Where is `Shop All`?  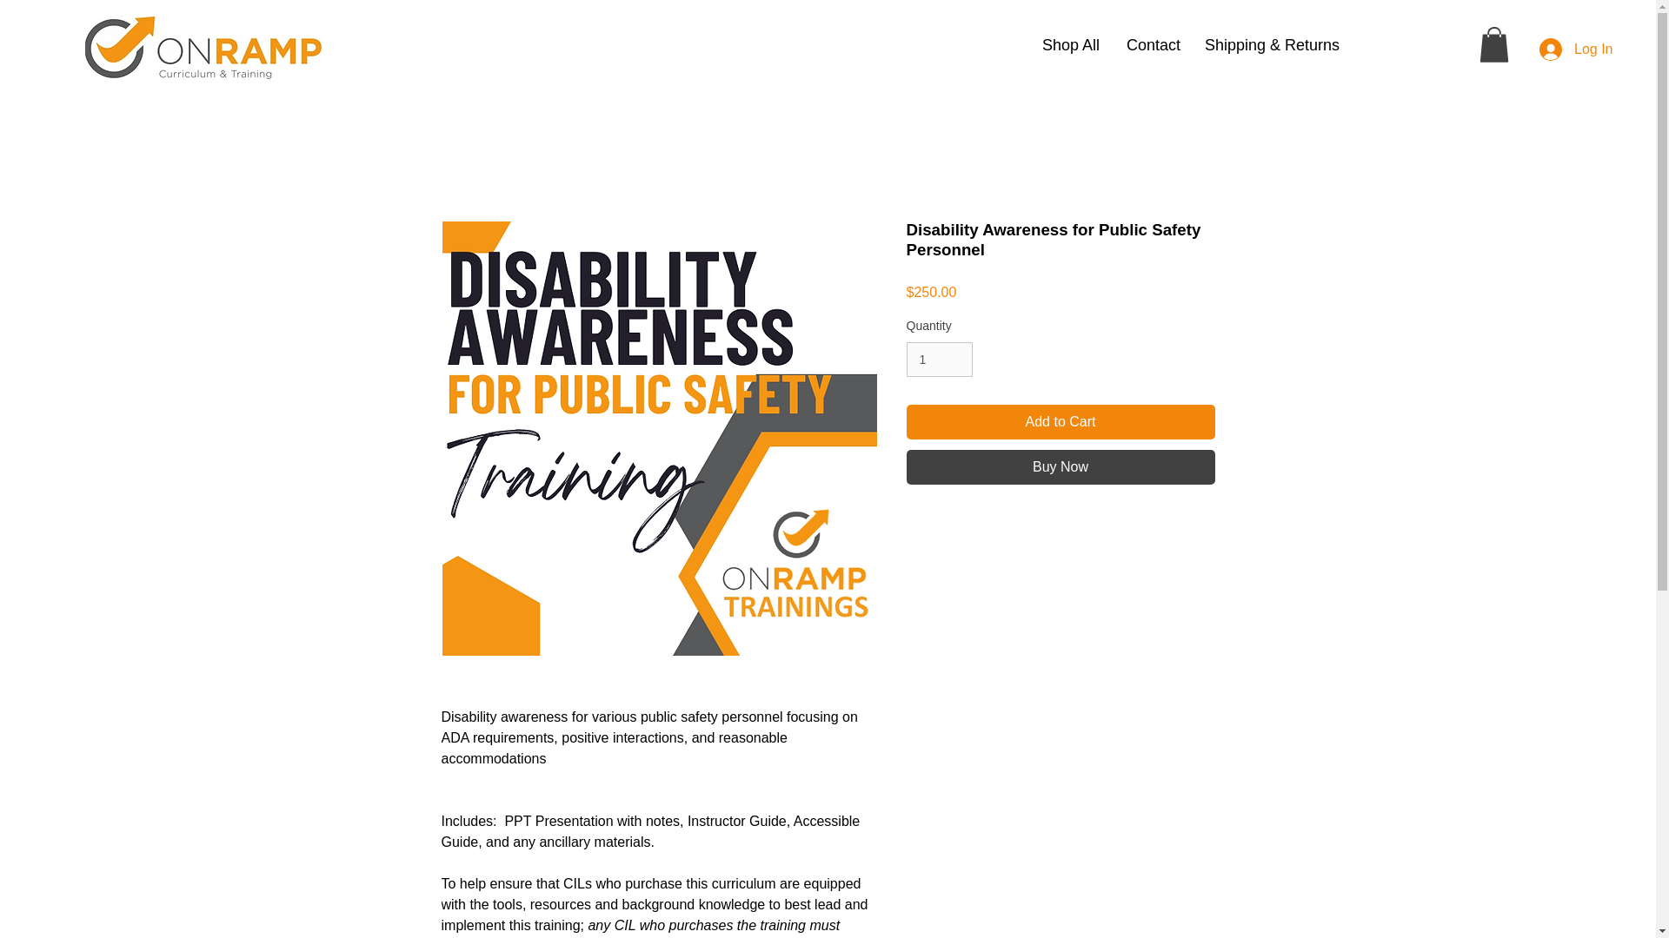
Shop All is located at coordinates (1071, 45).